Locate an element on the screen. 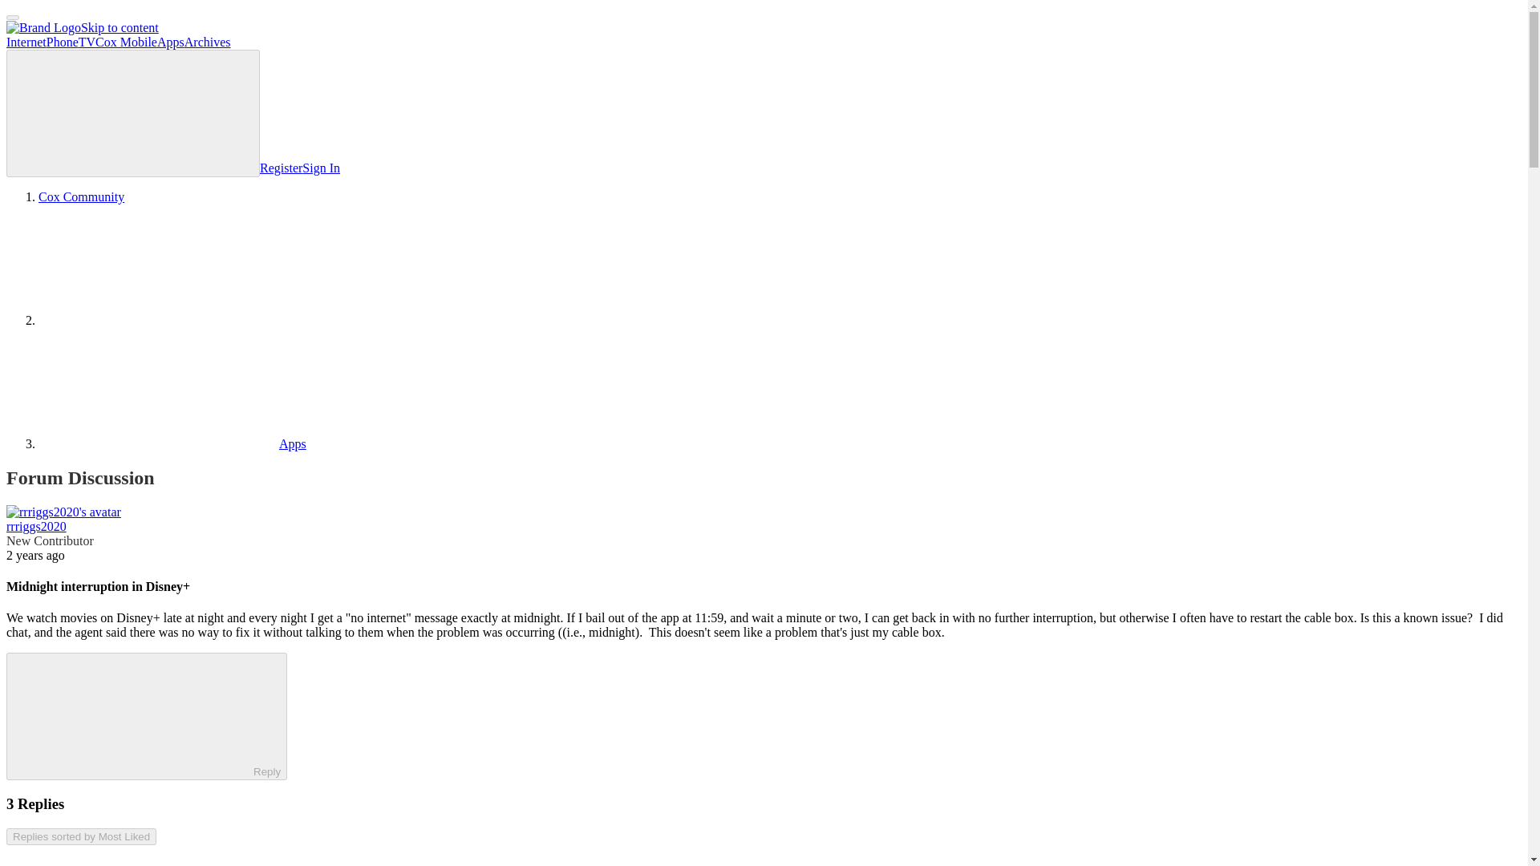 The height and width of the screenshot is (866, 1540). Replies sorted by Most Liked is located at coordinates (81, 836).